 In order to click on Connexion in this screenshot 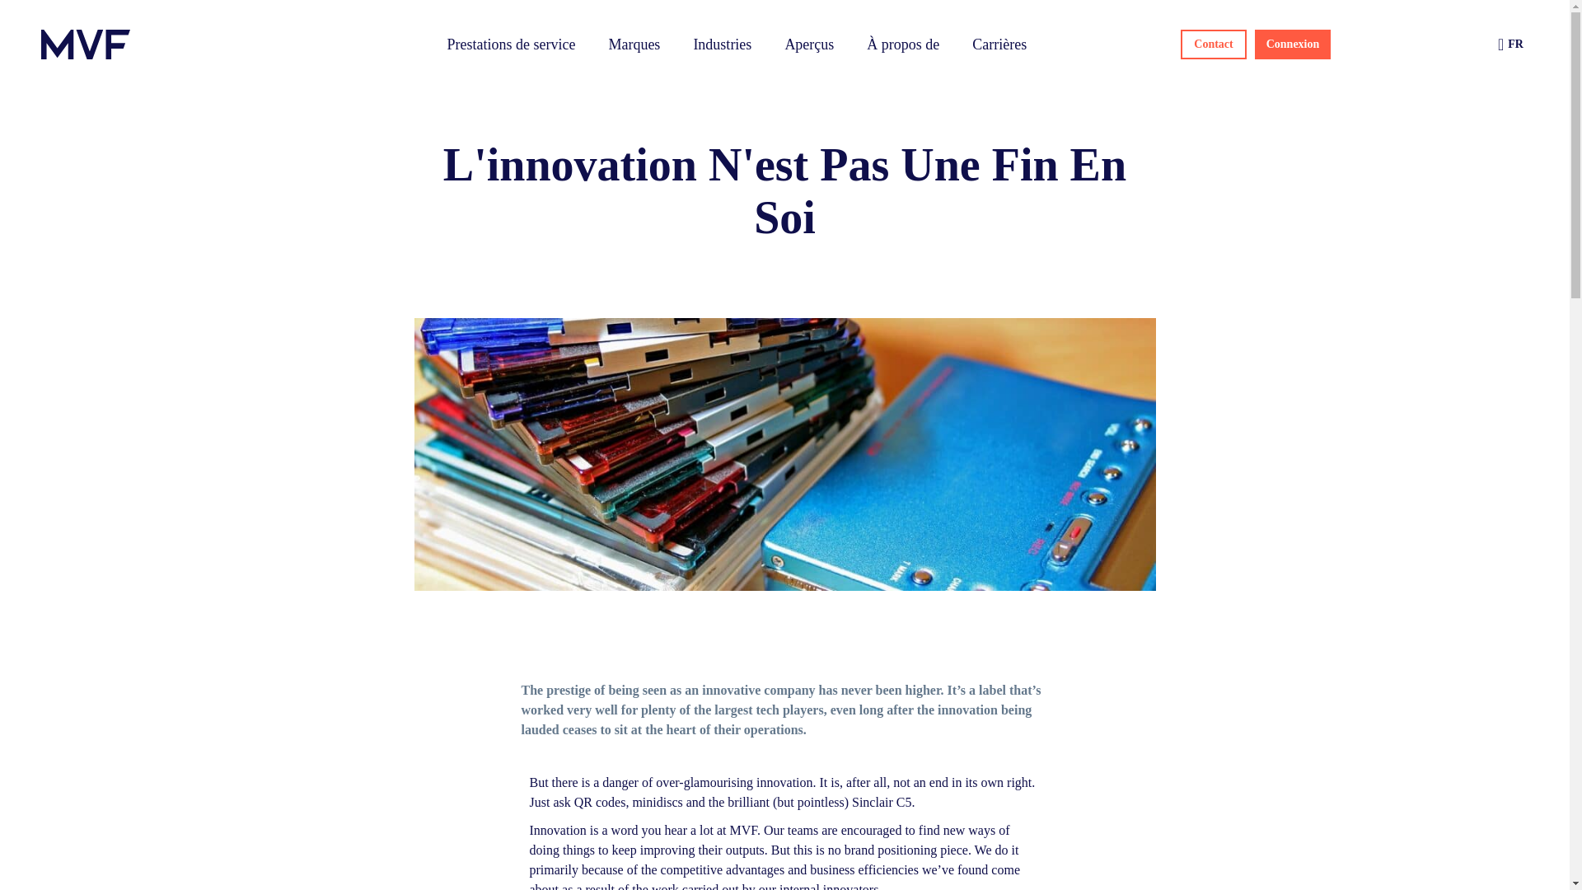, I will do `click(1293, 44)`.